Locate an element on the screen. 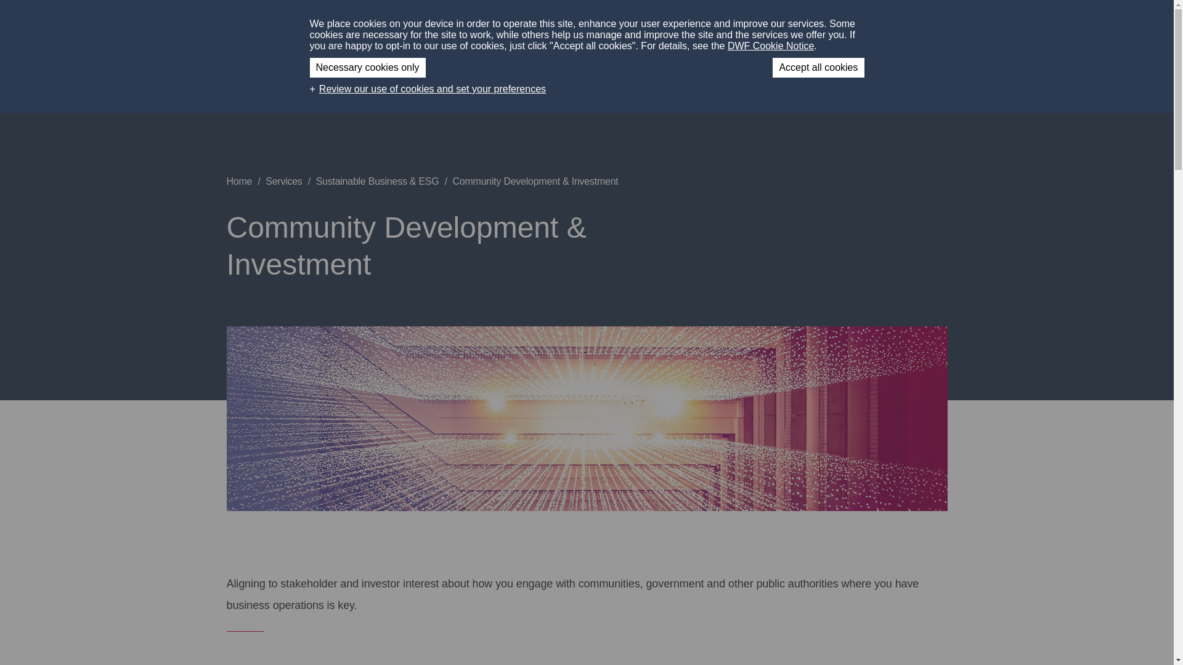  CAREERS is located at coordinates (794, 25).